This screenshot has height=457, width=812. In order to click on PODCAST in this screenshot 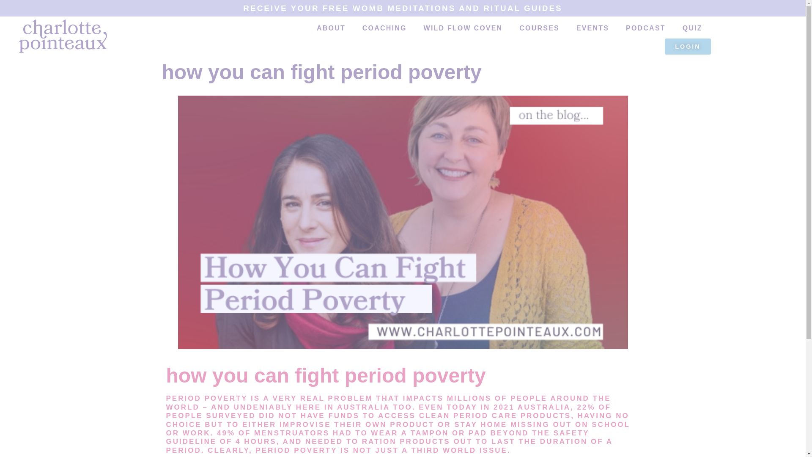, I will do `click(645, 28)`.